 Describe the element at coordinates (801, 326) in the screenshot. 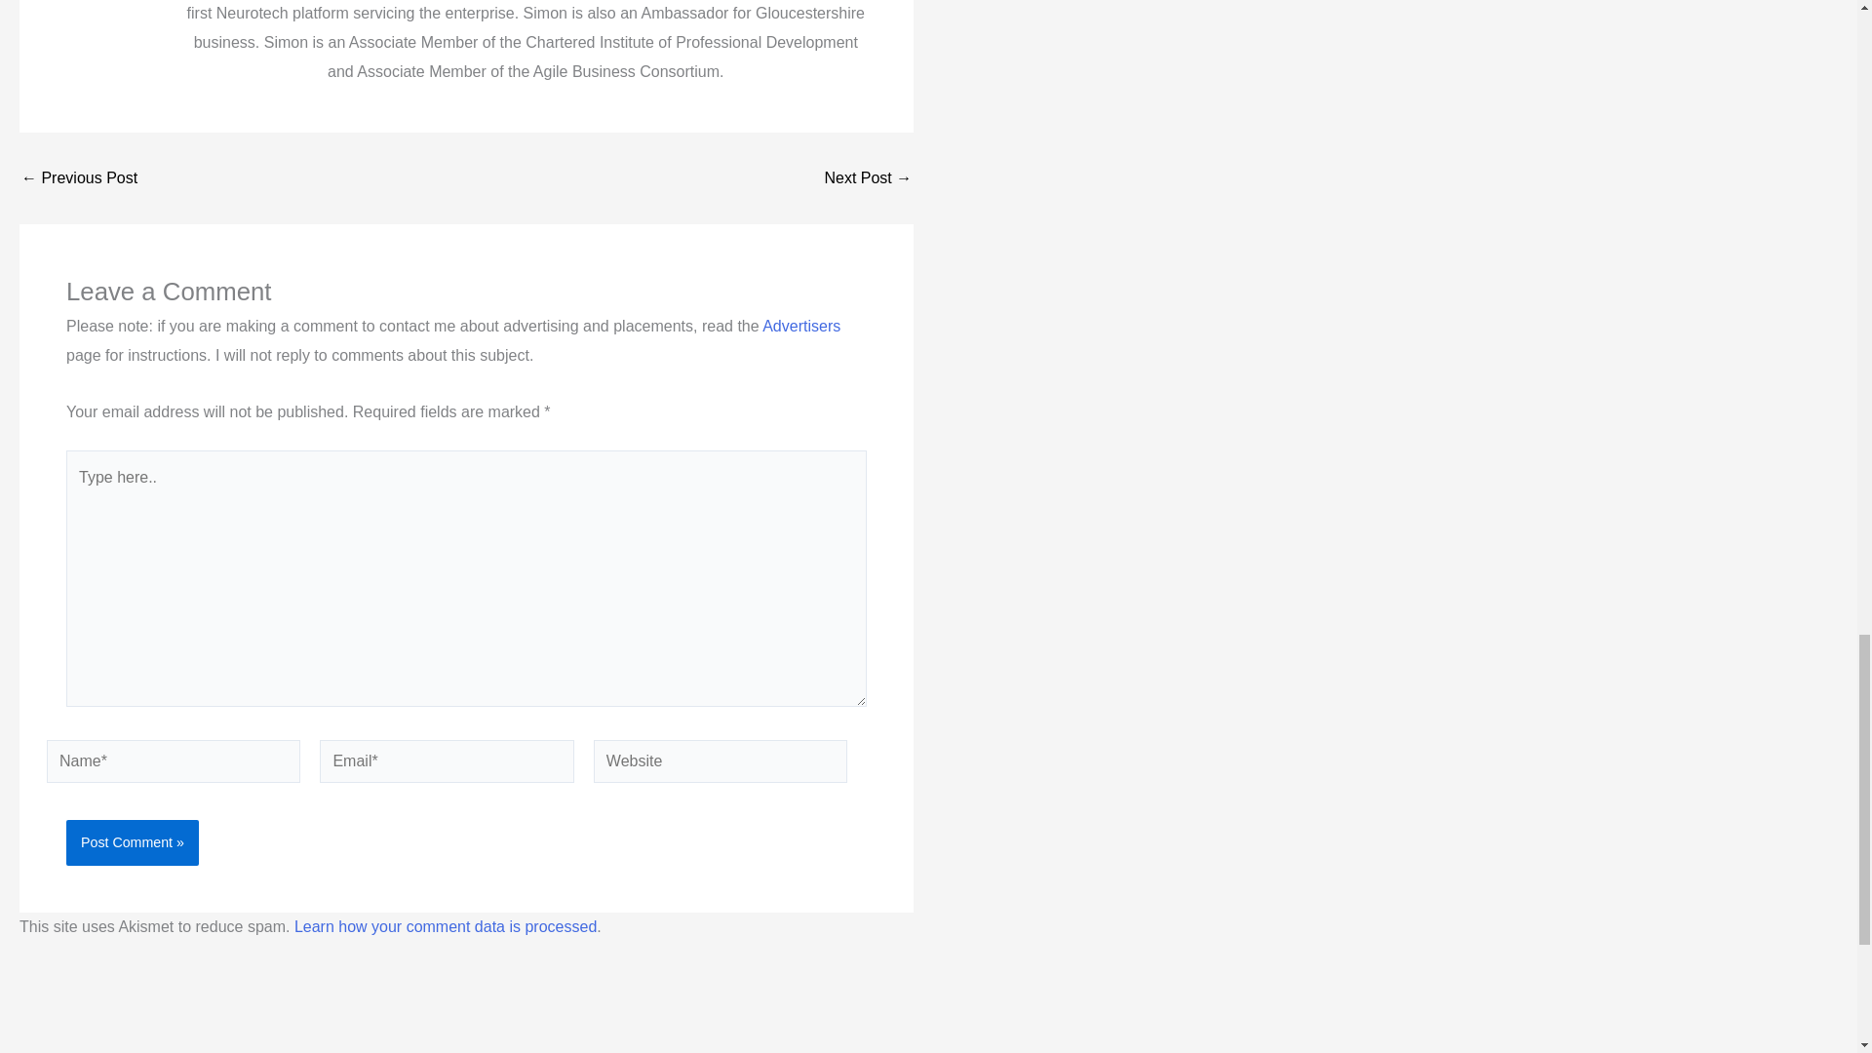

I see `Advertisers` at that location.